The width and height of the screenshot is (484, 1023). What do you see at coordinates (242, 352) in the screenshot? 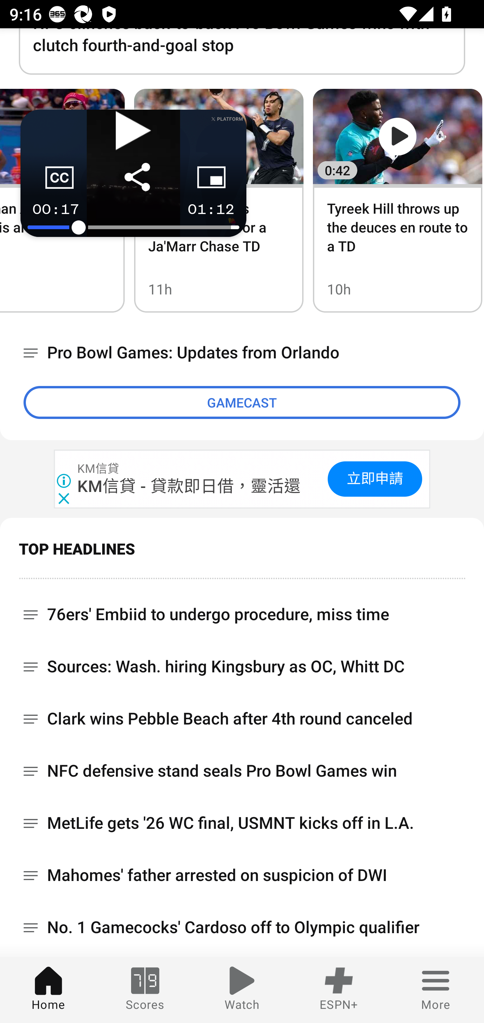
I see ` Pro Bowl Games: Updates from Orlando` at bounding box center [242, 352].